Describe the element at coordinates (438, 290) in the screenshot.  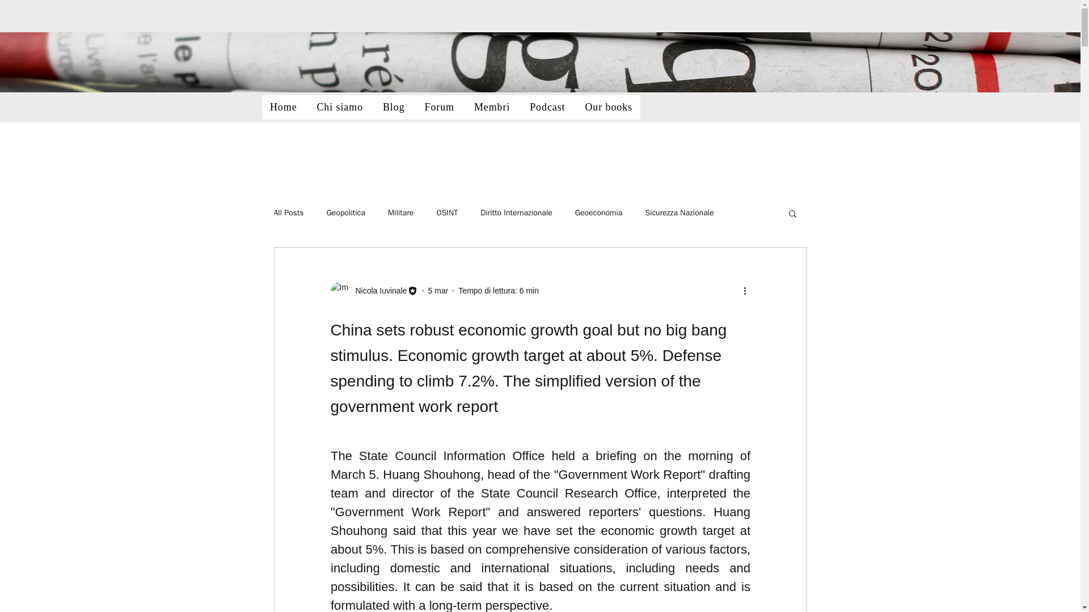
I see `5 mar` at that location.